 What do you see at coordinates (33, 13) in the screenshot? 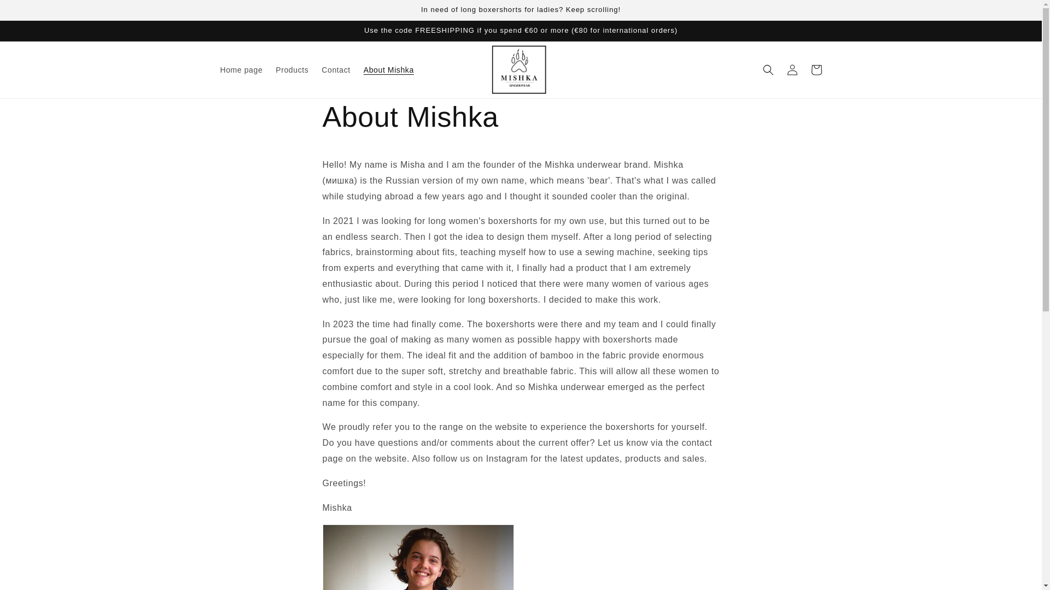
I see `Skip to content` at bounding box center [33, 13].